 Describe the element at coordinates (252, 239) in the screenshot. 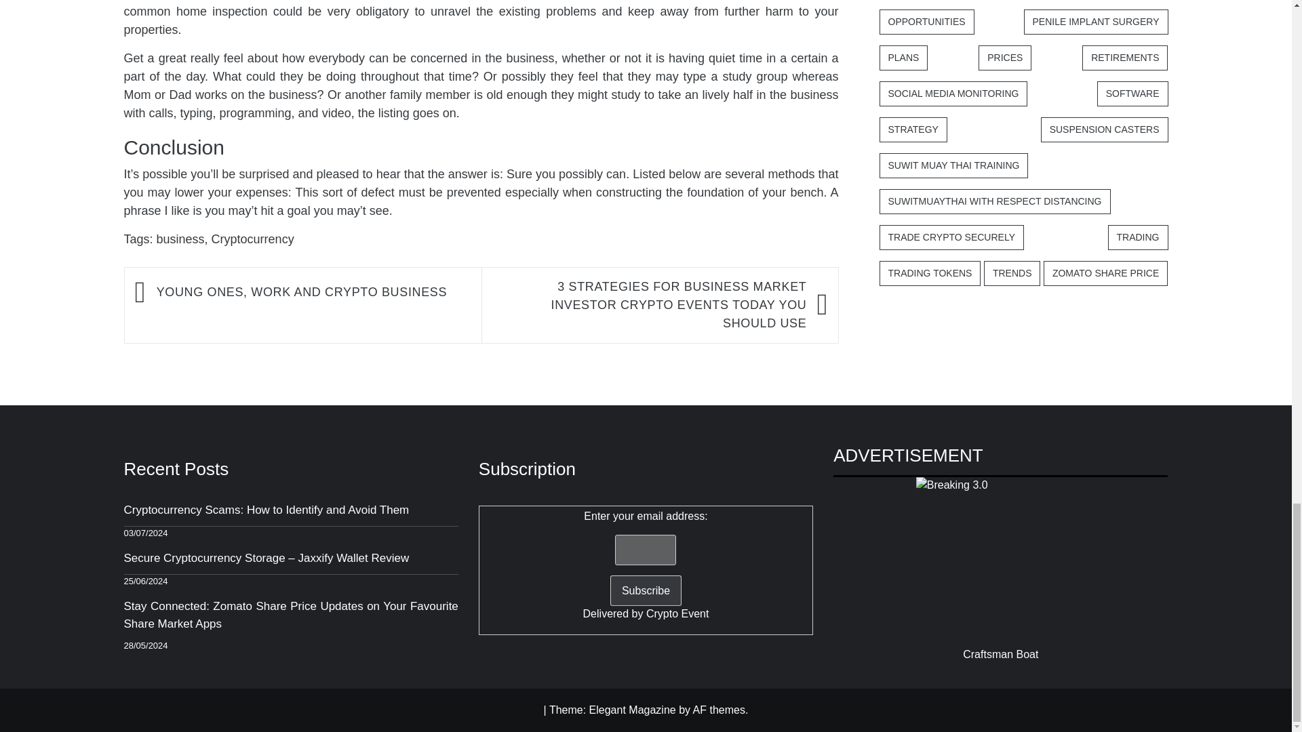

I see `Cryptocurrency` at that location.